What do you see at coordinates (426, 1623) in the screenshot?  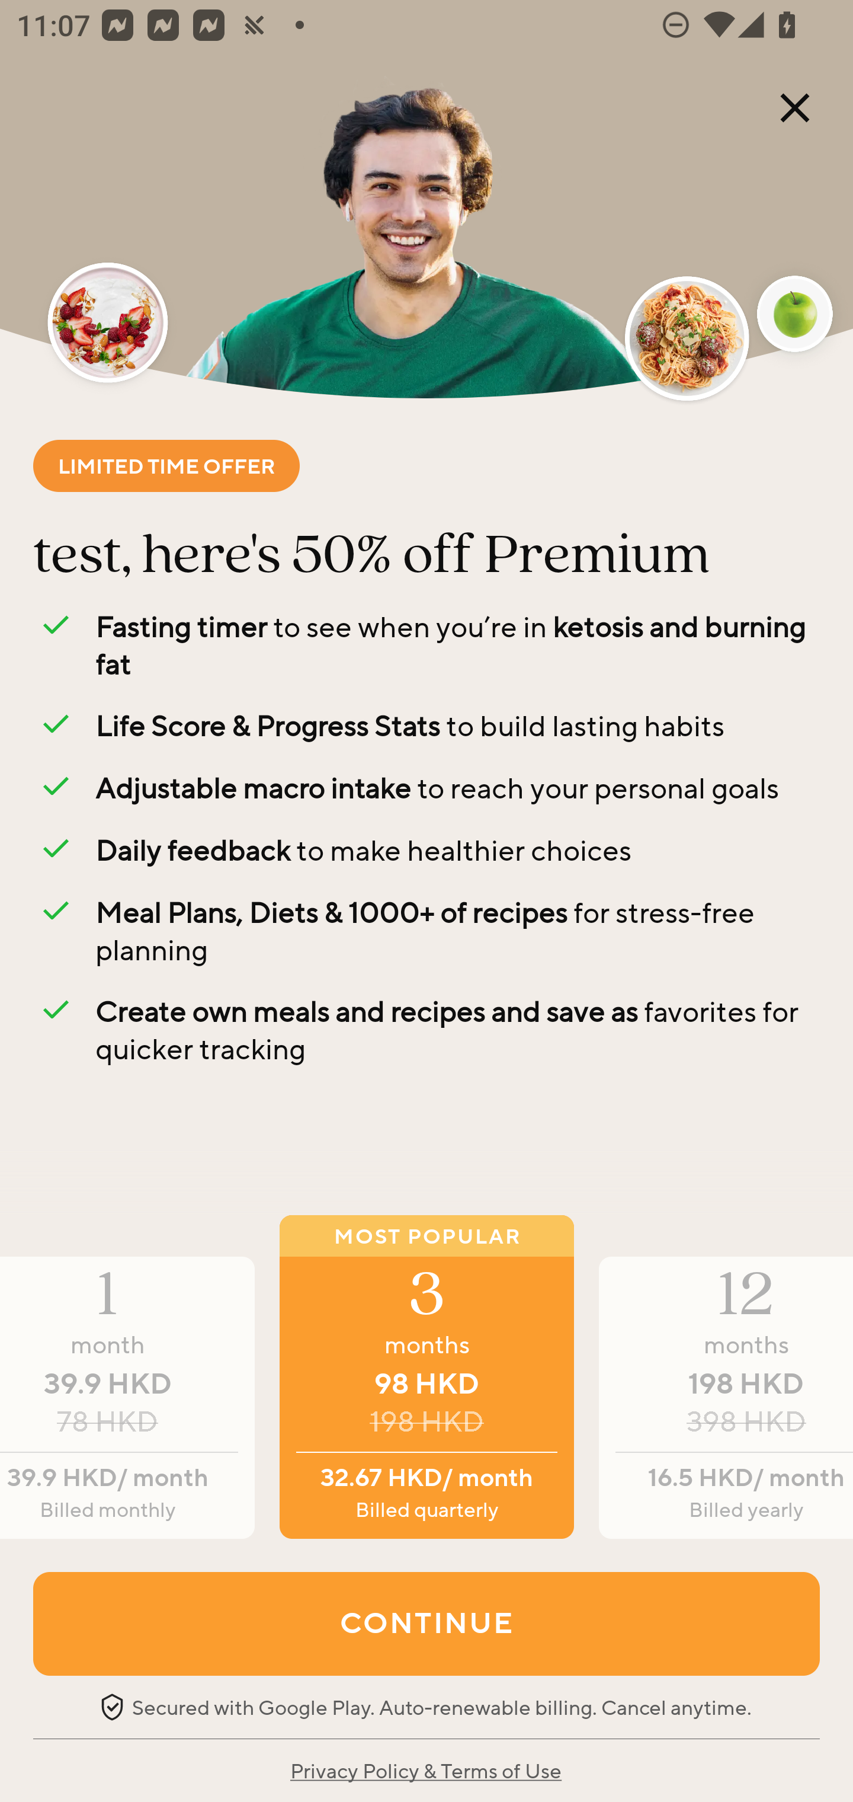 I see `CONTINUE` at bounding box center [426, 1623].